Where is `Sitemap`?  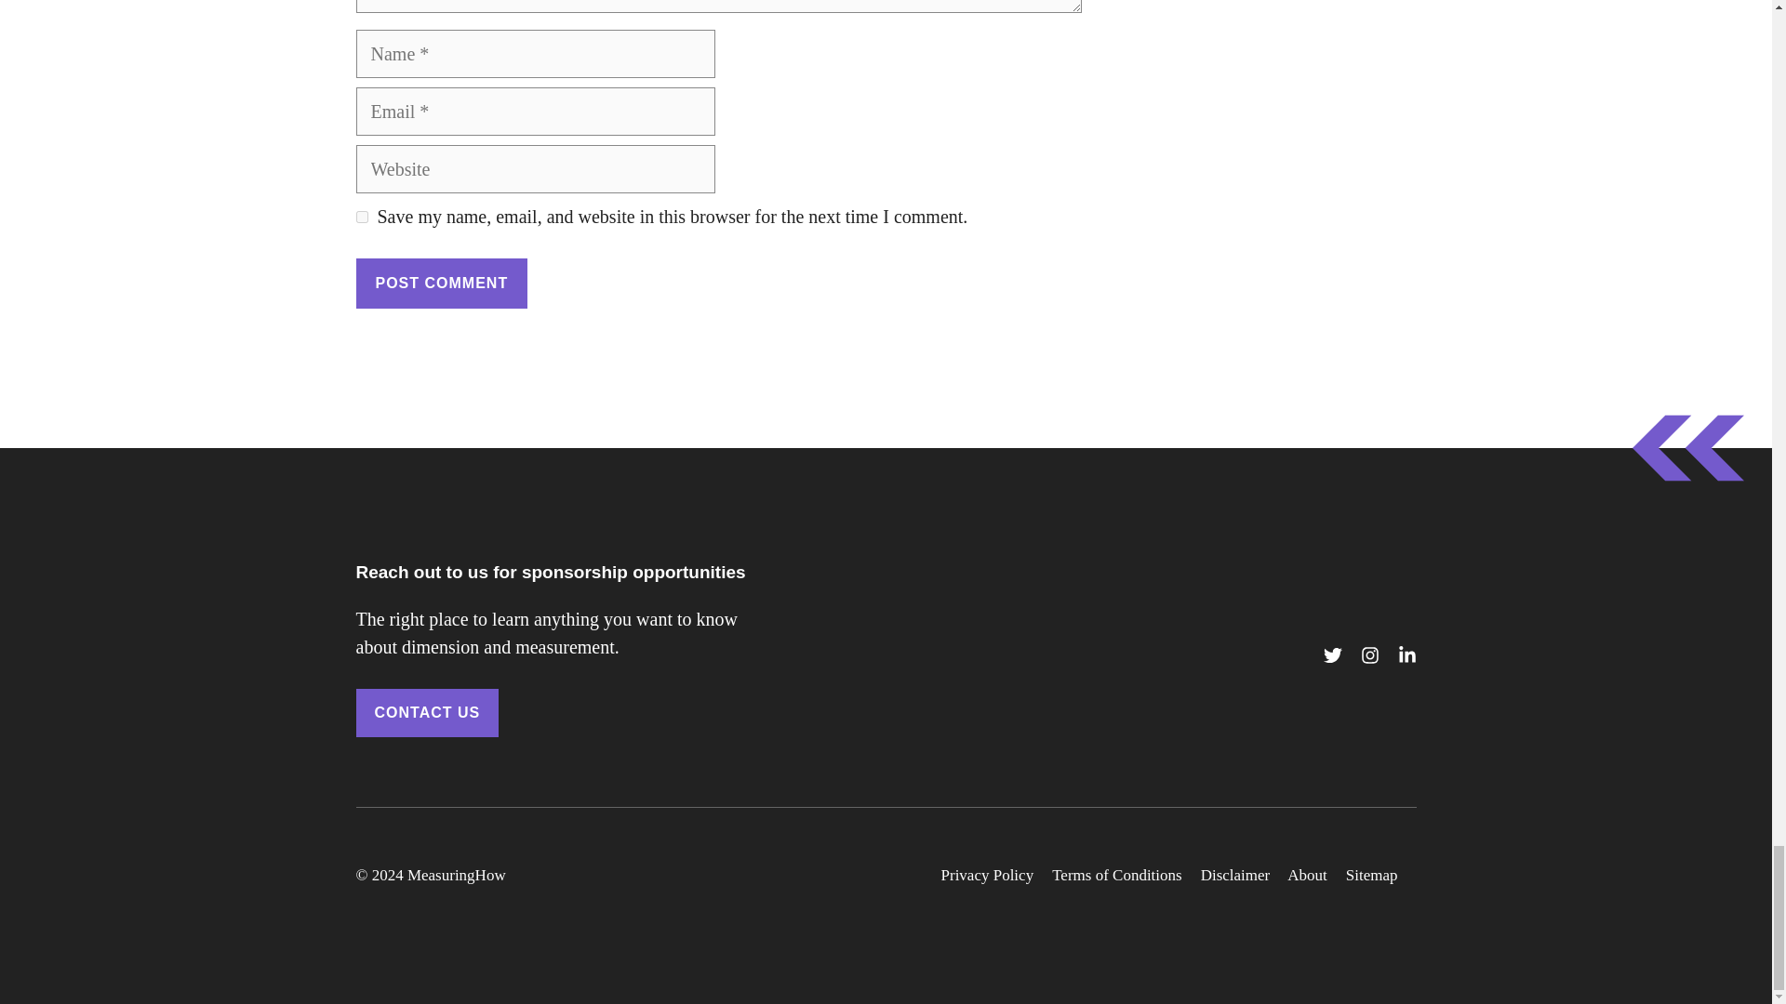 Sitemap is located at coordinates (1372, 875).